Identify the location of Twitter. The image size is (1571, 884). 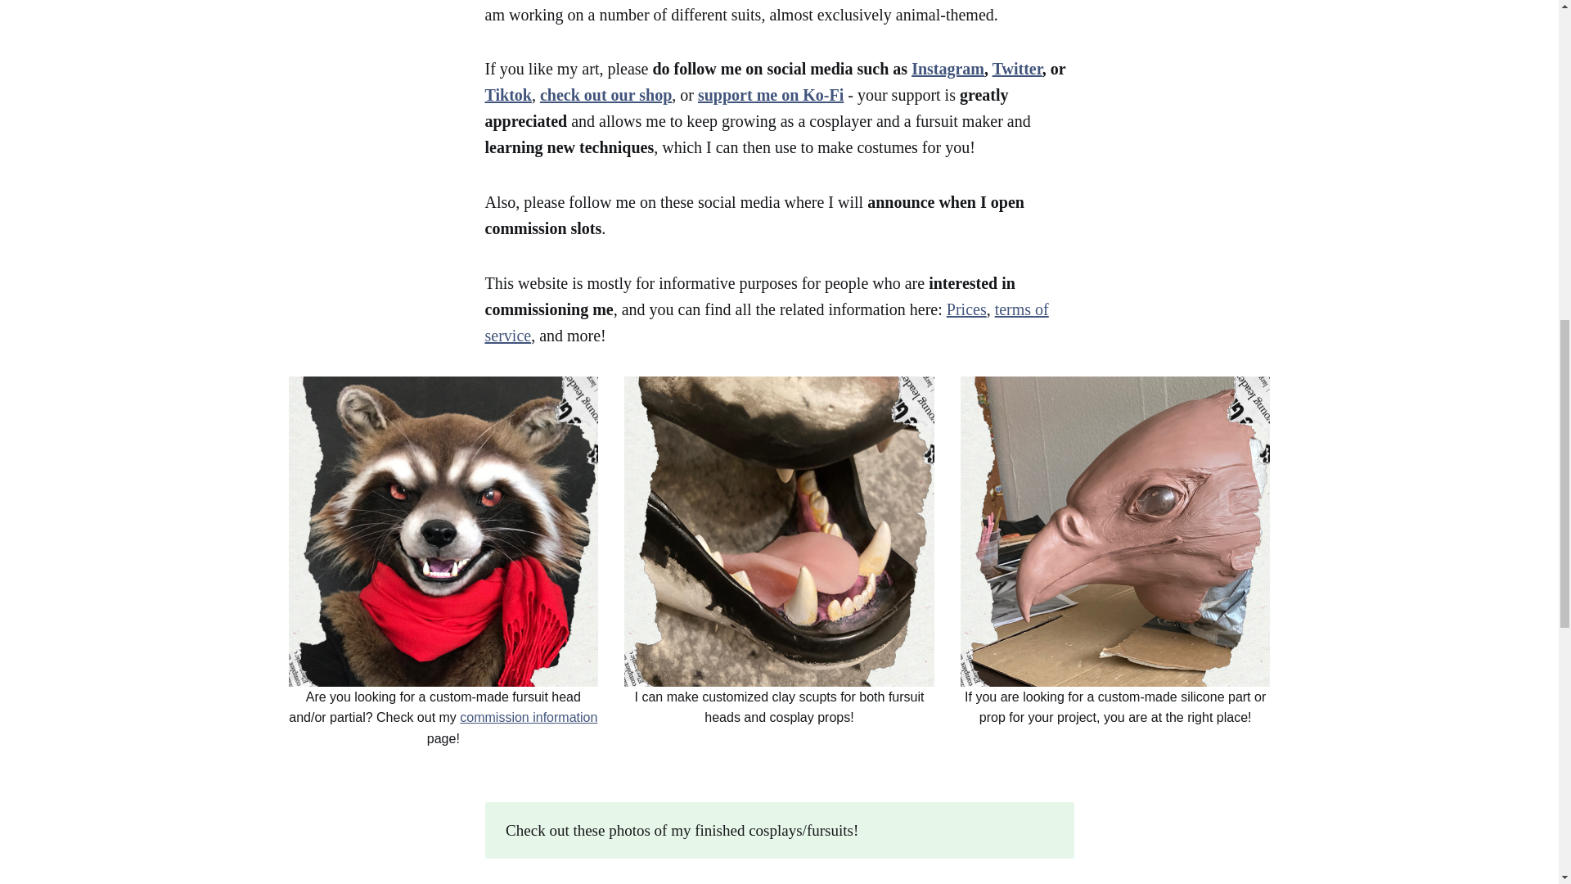
(1018, 69).